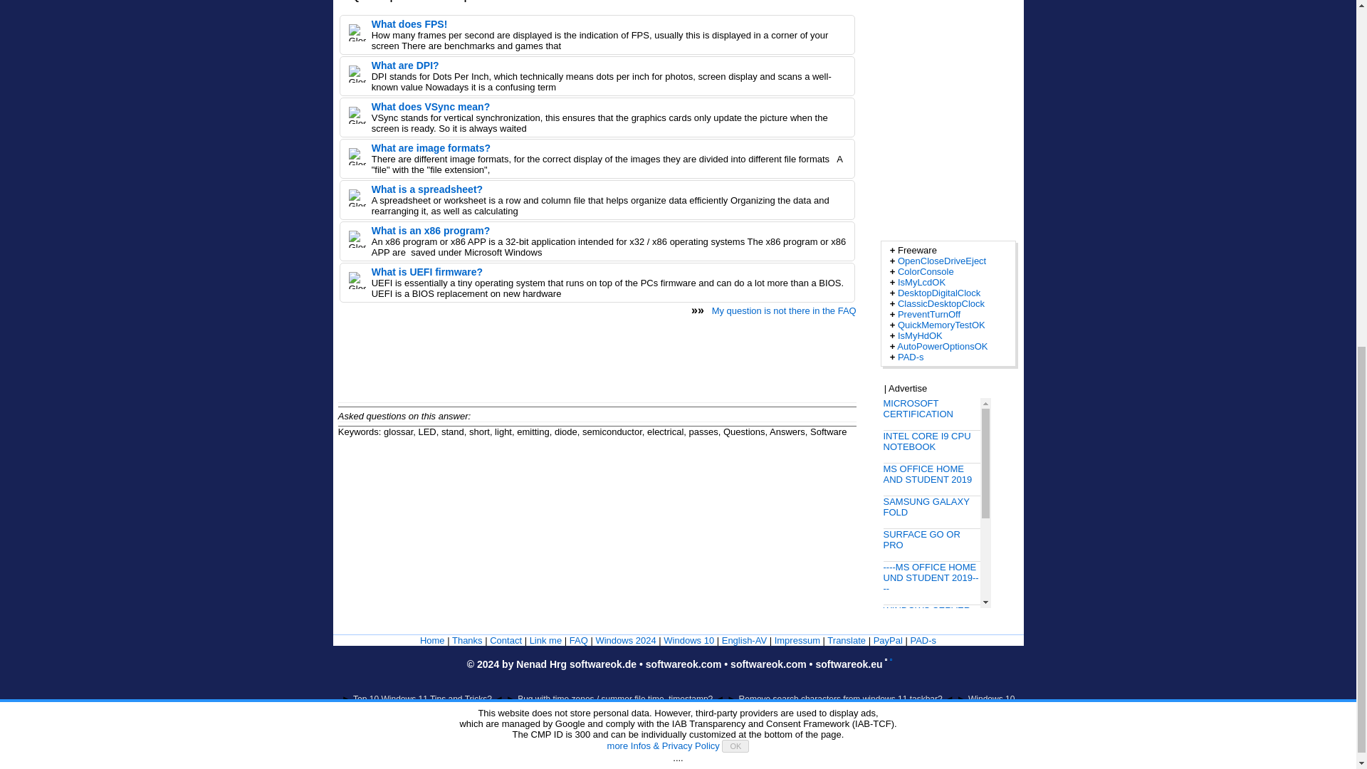 This screenshot has width=1367, height=769. I want to click on What are image formats?, so click(431, 148).